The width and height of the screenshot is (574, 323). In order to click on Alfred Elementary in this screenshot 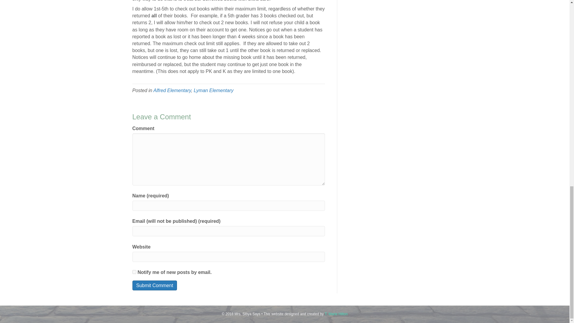, I will do `click(172, 90)`.